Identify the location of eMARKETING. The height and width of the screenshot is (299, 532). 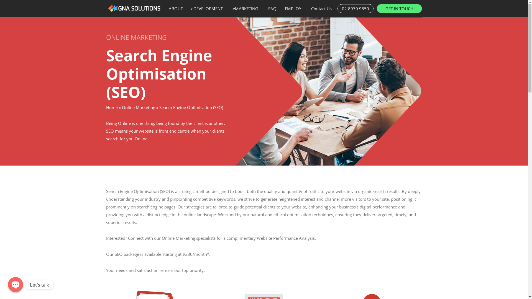
(246, 9).